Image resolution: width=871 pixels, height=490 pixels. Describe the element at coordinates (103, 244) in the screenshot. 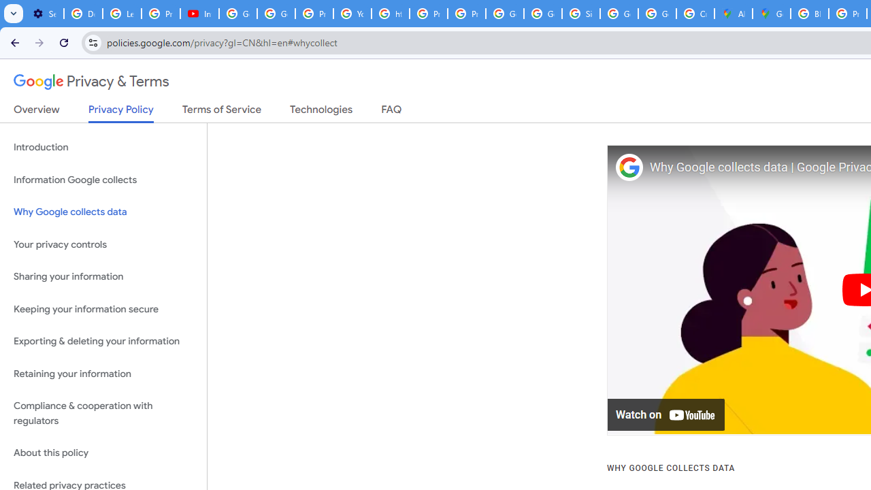

I see `Your privacy controls` at that location.